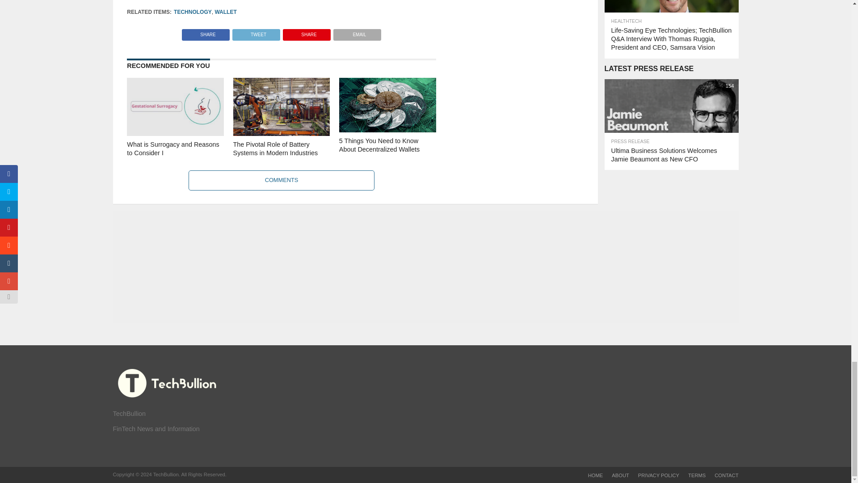 This screenshot has width=858, height=483. I want to click on Pin This Post, so click(307, 32).